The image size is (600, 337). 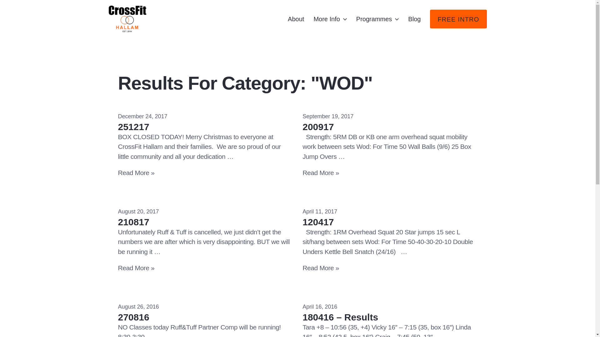 What do you see at coordinates (390, 122) in the screenshot?
I see `September 19, 2017
200917` at bounding box center [390, 122].